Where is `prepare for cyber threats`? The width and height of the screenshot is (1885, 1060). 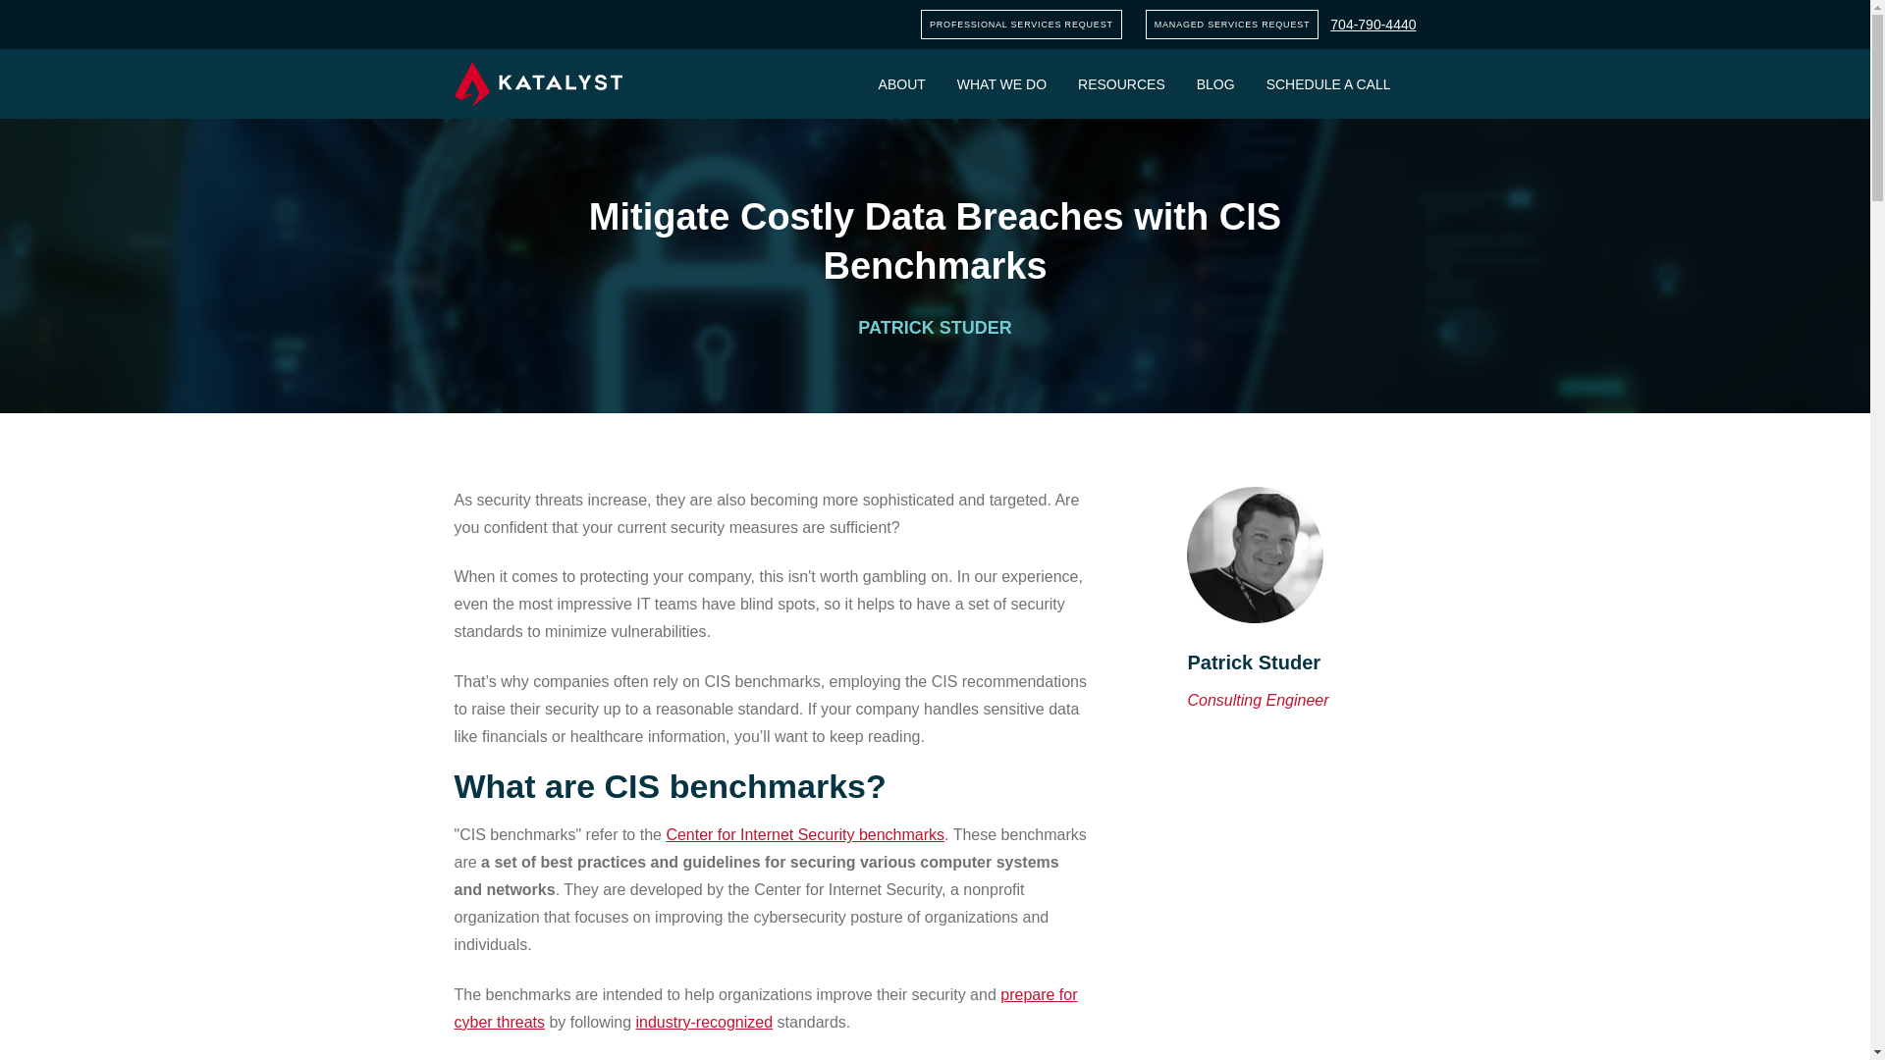 prepare for cyber threats is located at coordinates (765, 1008).